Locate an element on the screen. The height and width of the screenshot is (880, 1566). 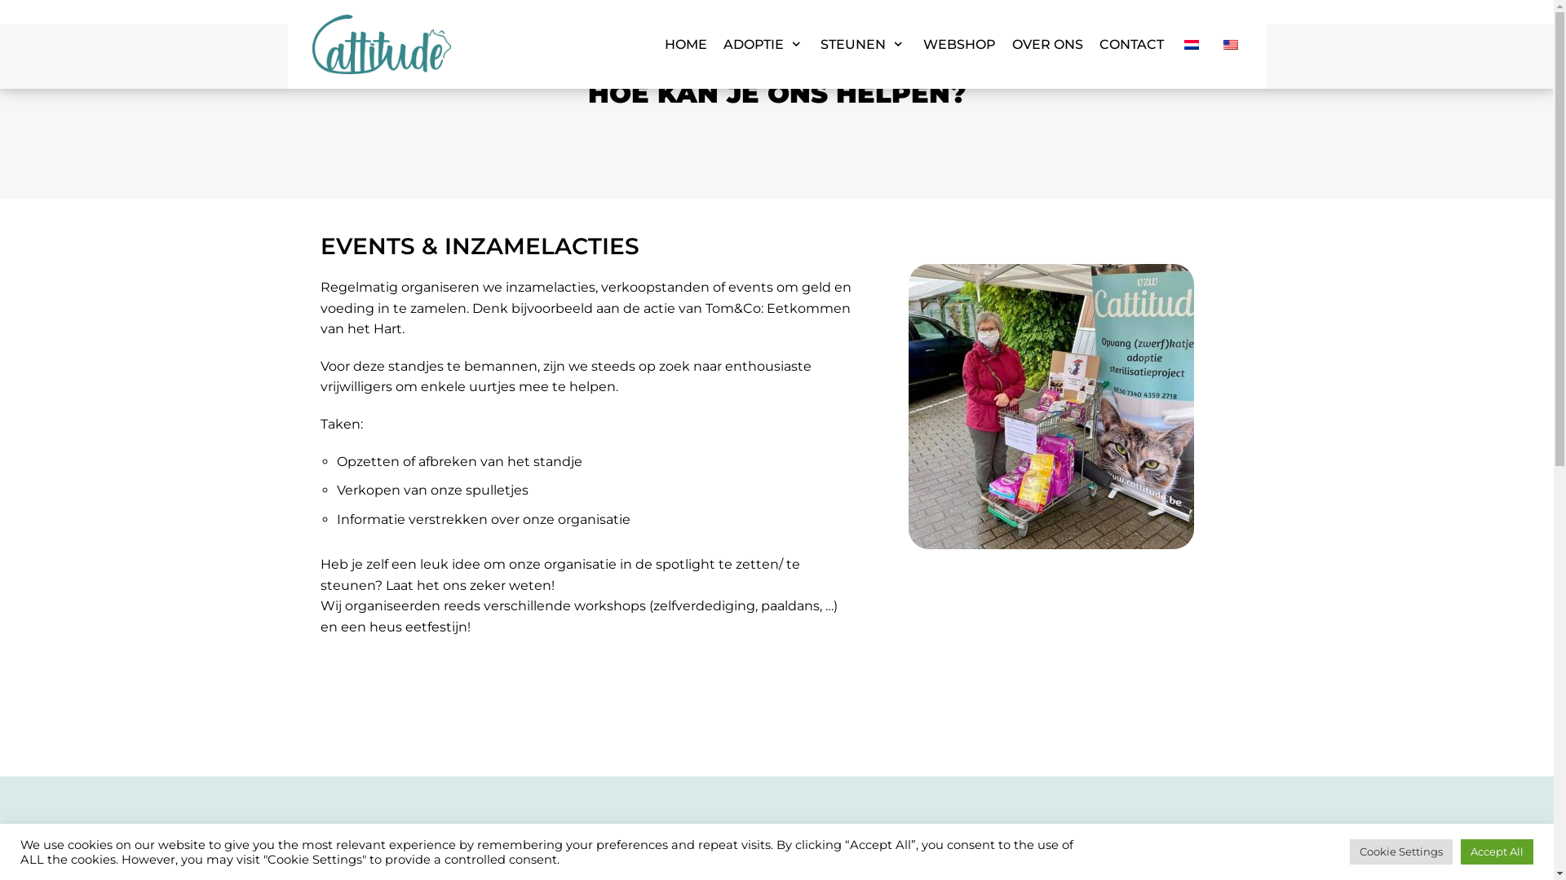
HOME is located at coordinates (686, 45).